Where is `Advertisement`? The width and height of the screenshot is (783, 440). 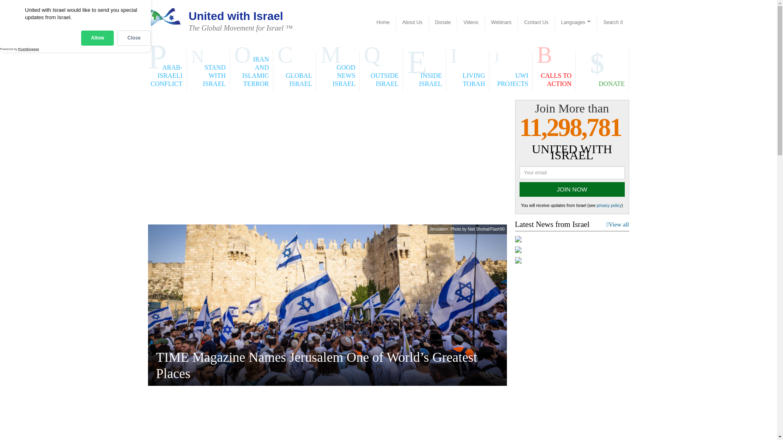
Advertisement is located at coordinates (327, 416).